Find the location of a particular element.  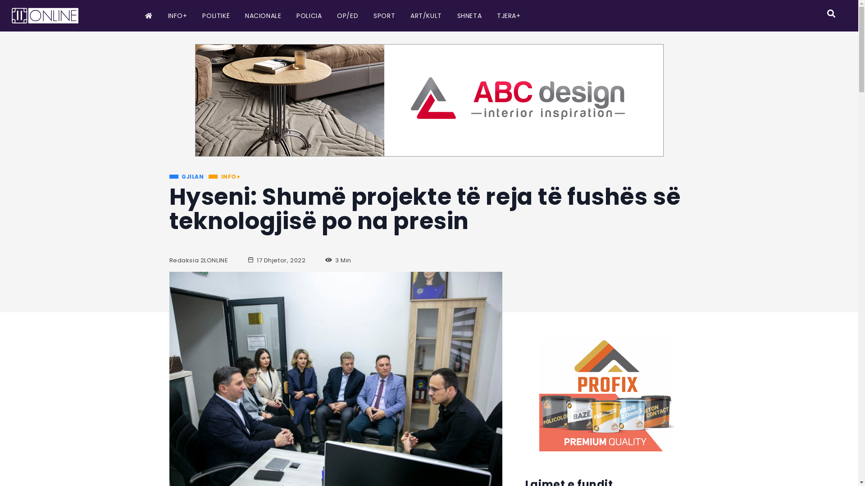

INFO+ is located at coordinates (224, 177).